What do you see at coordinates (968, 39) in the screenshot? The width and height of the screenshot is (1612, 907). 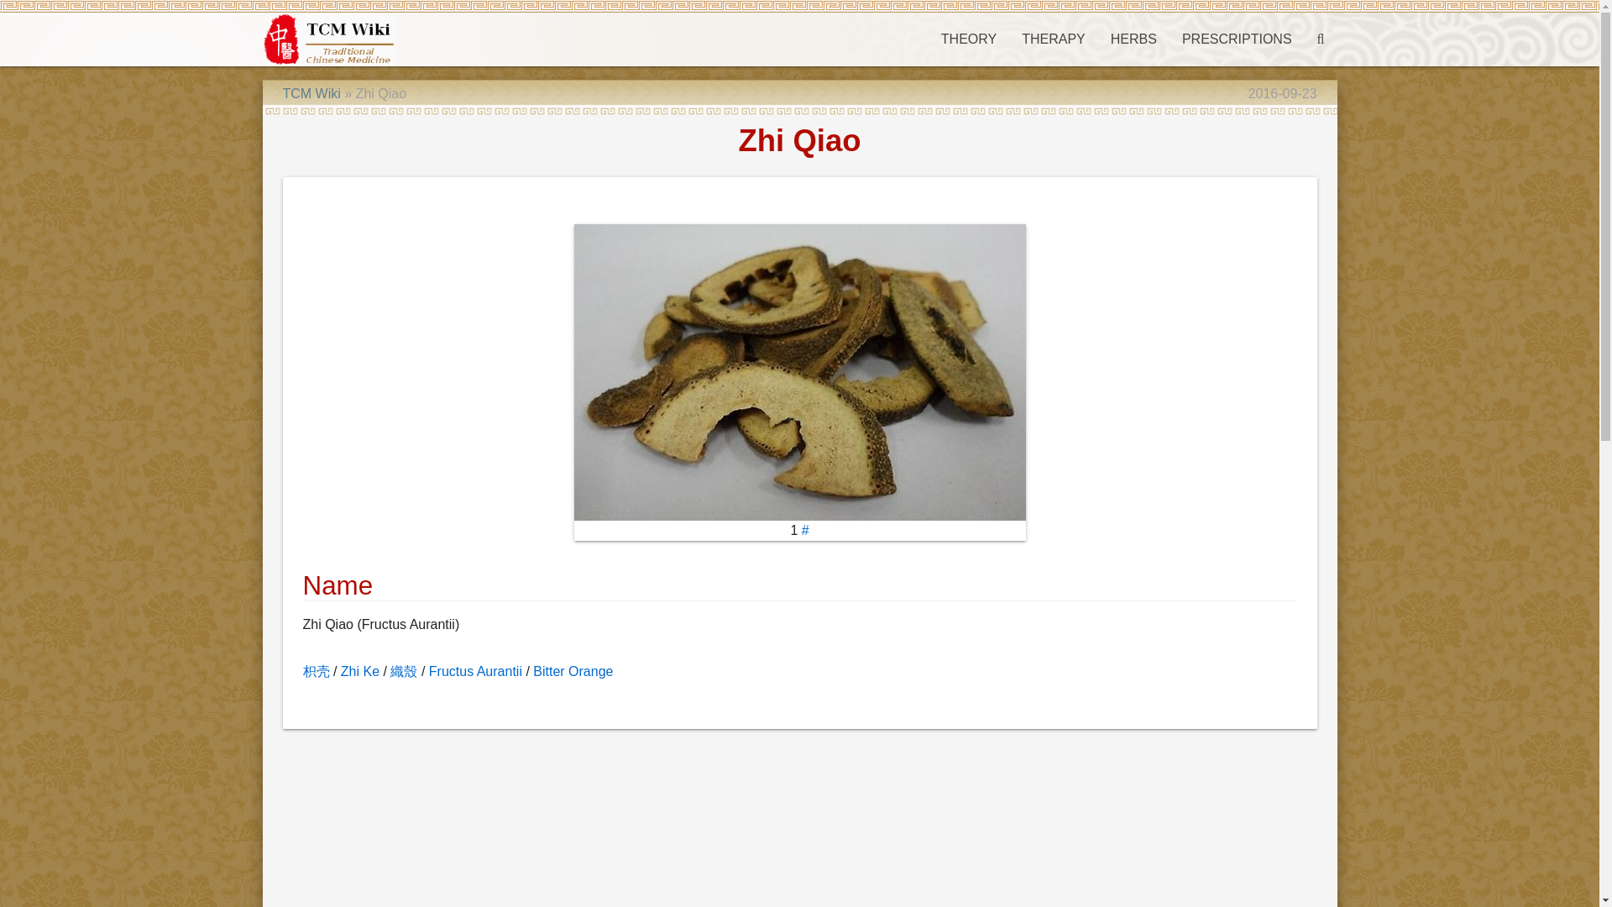 I see `THEORY` at bounding box center [968, 39].